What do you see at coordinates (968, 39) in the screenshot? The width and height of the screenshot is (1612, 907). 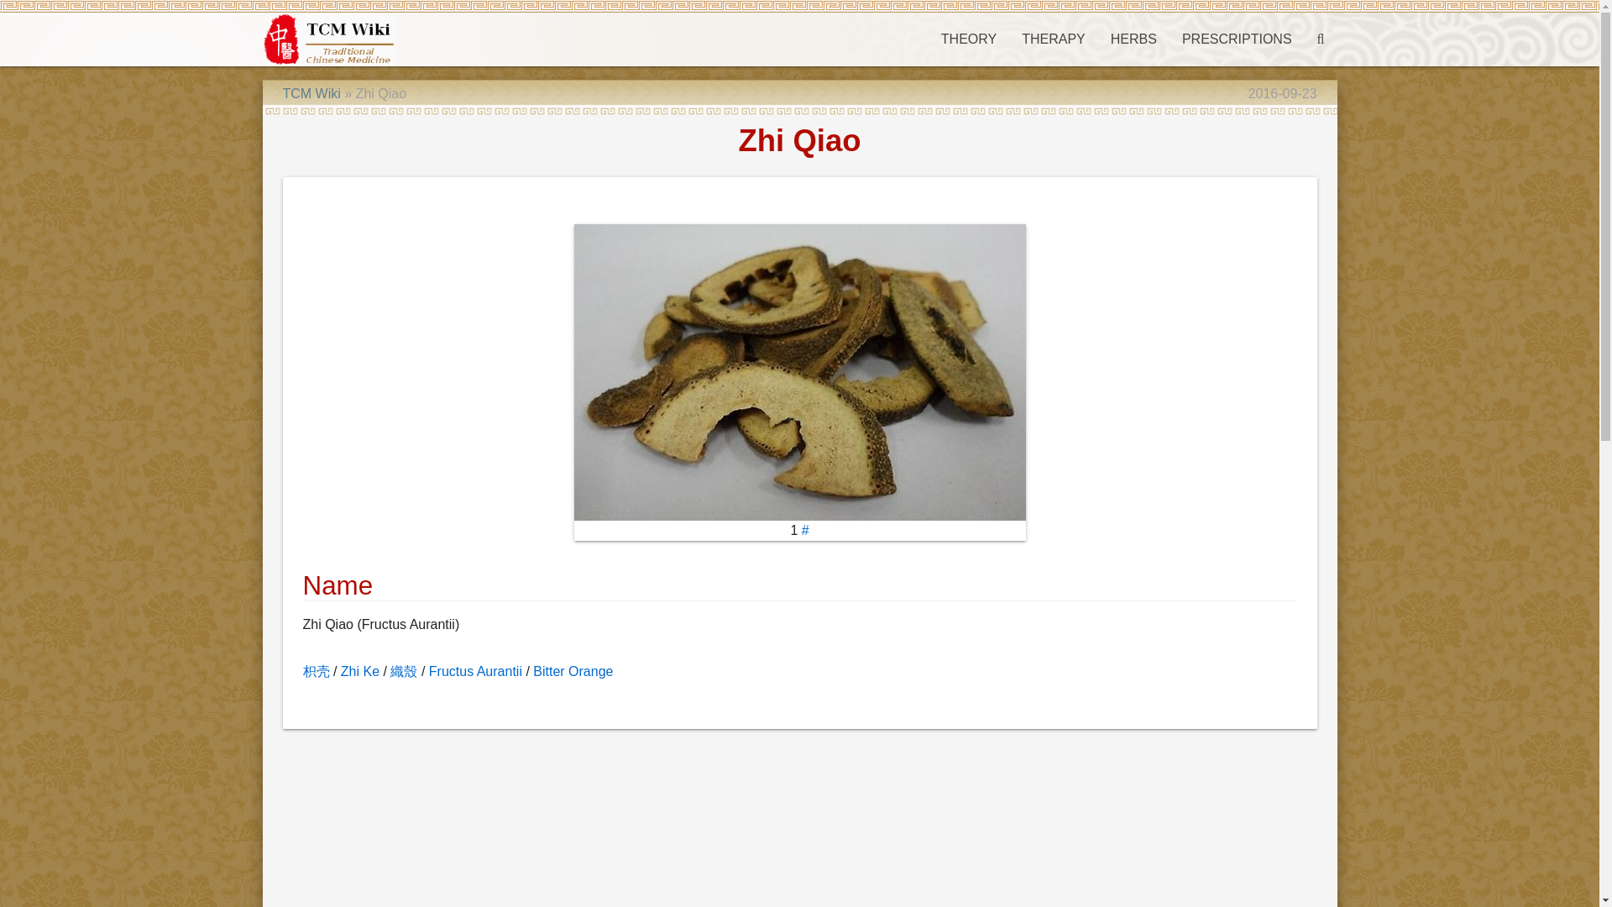 I see `THEORY` at bounding box center [968, 39].